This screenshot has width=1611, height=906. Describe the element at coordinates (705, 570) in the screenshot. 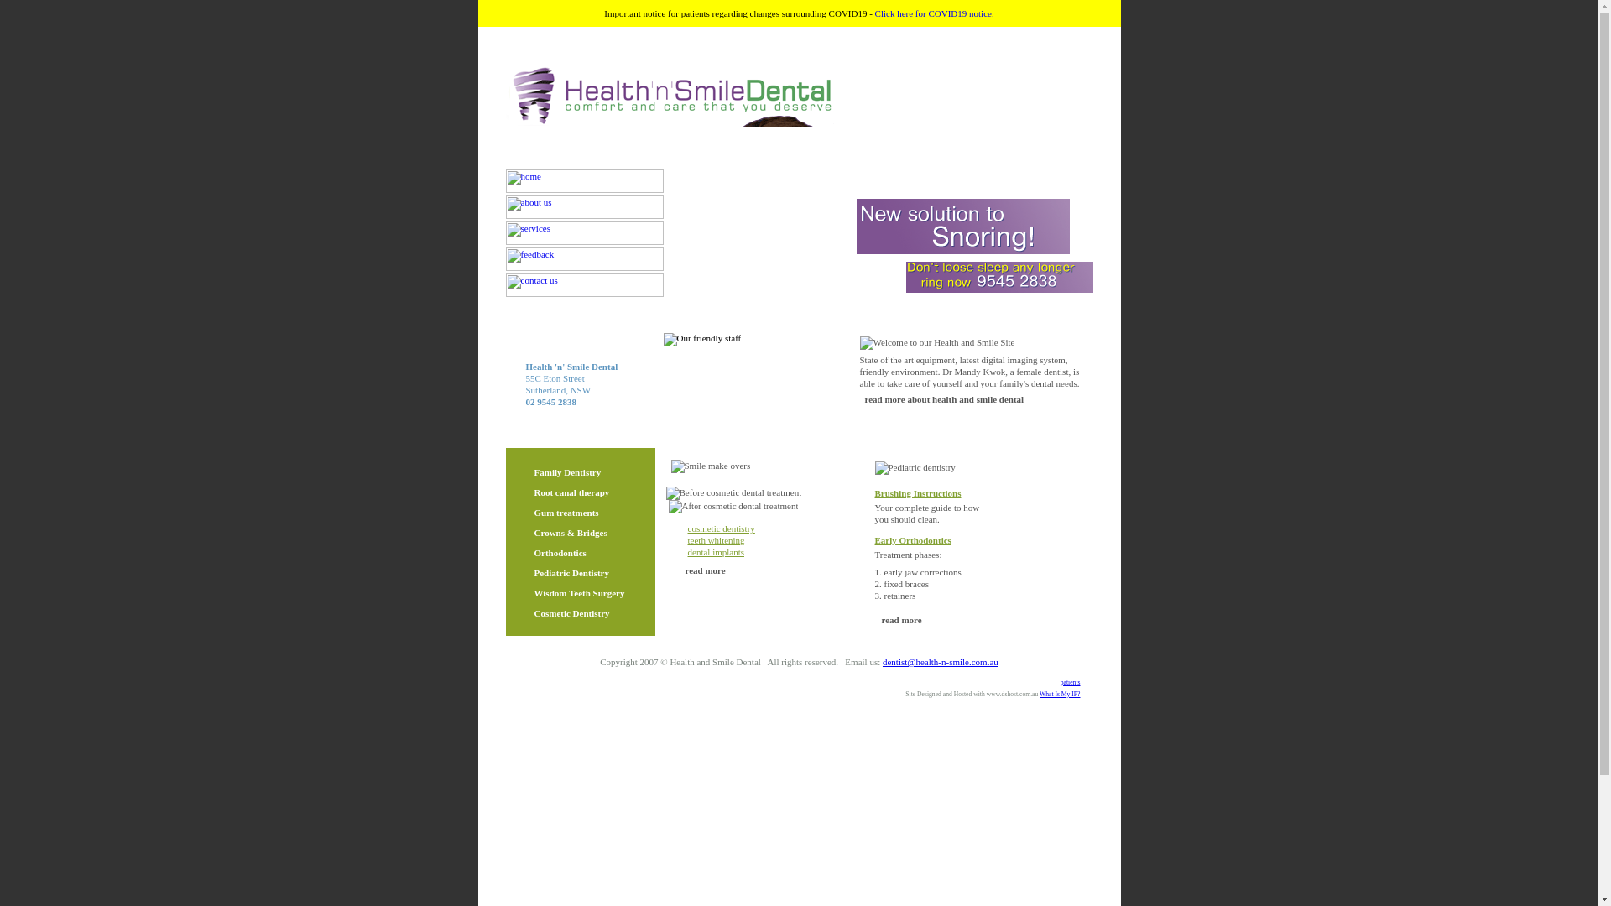

I see `read more` at that location.